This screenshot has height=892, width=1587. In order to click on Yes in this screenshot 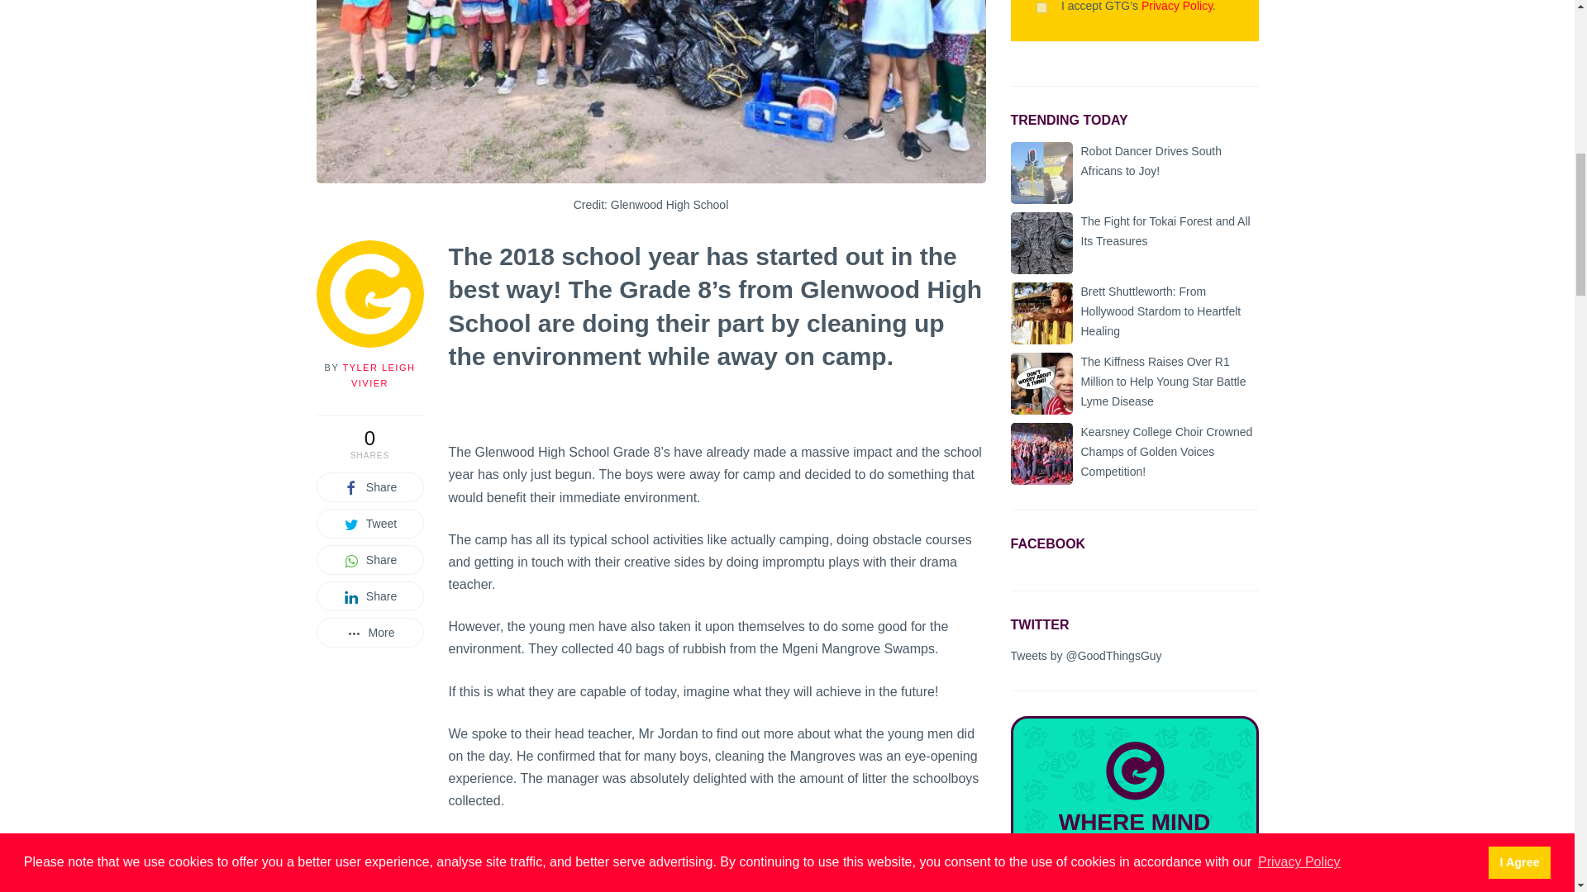, I will do `click(1041, 8)`.